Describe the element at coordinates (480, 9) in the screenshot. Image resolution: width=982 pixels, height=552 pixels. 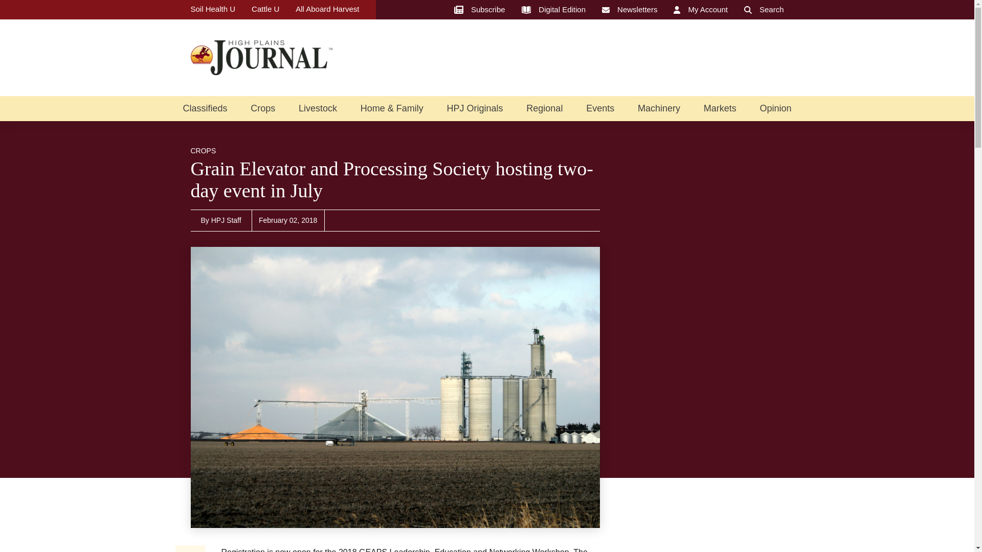
I see `Subscribe` at that location.